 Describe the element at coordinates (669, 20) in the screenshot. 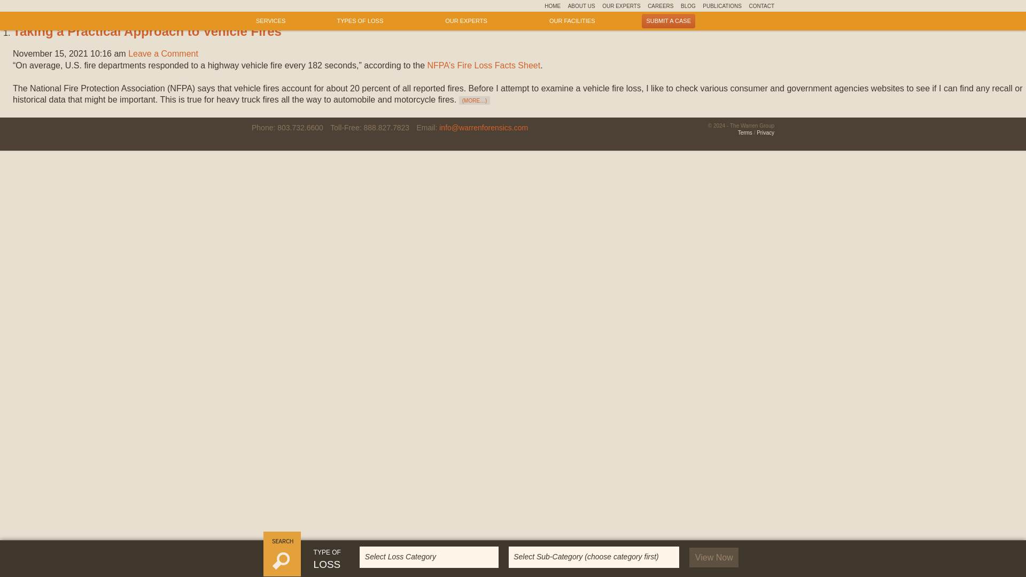

I see `SUBMIT A CASE` at that location.